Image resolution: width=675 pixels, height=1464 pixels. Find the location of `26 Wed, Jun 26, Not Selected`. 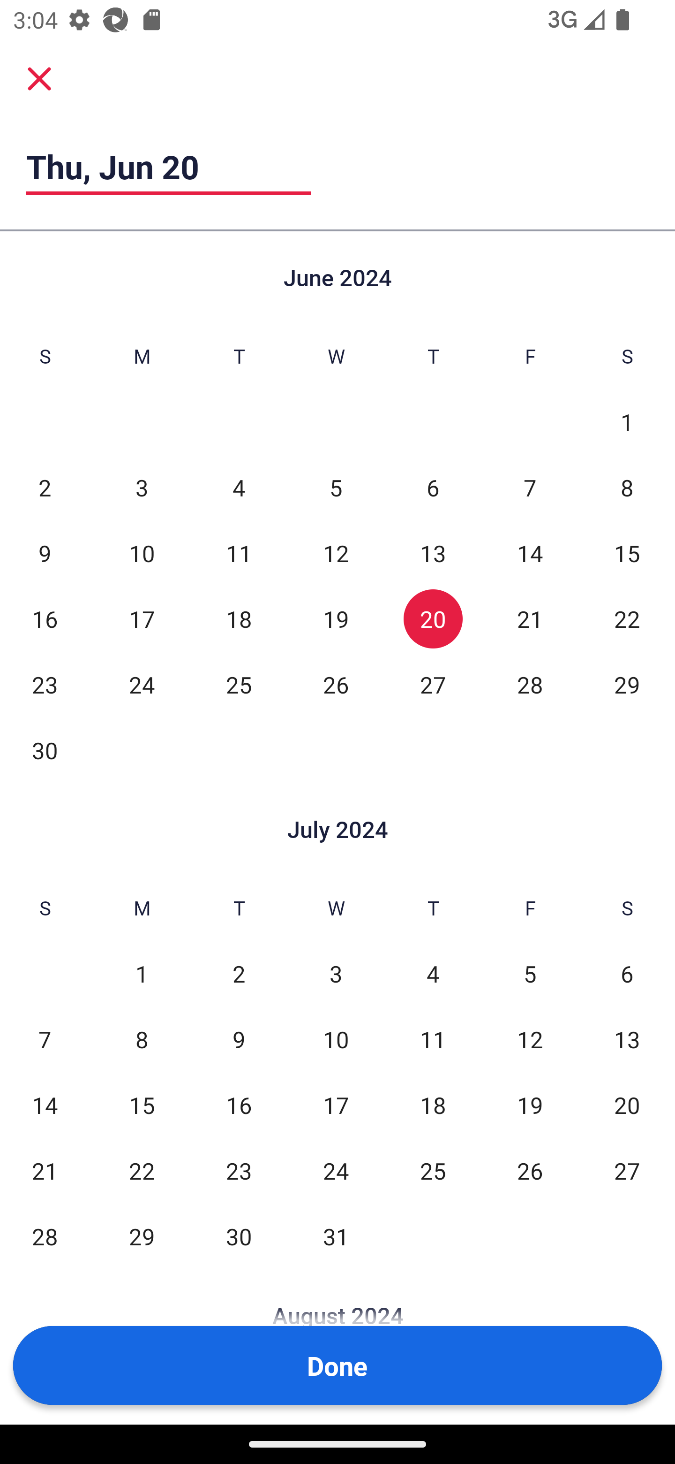

26 Wed, Jun 26, Not Selected is located at coordinates (336, 684).